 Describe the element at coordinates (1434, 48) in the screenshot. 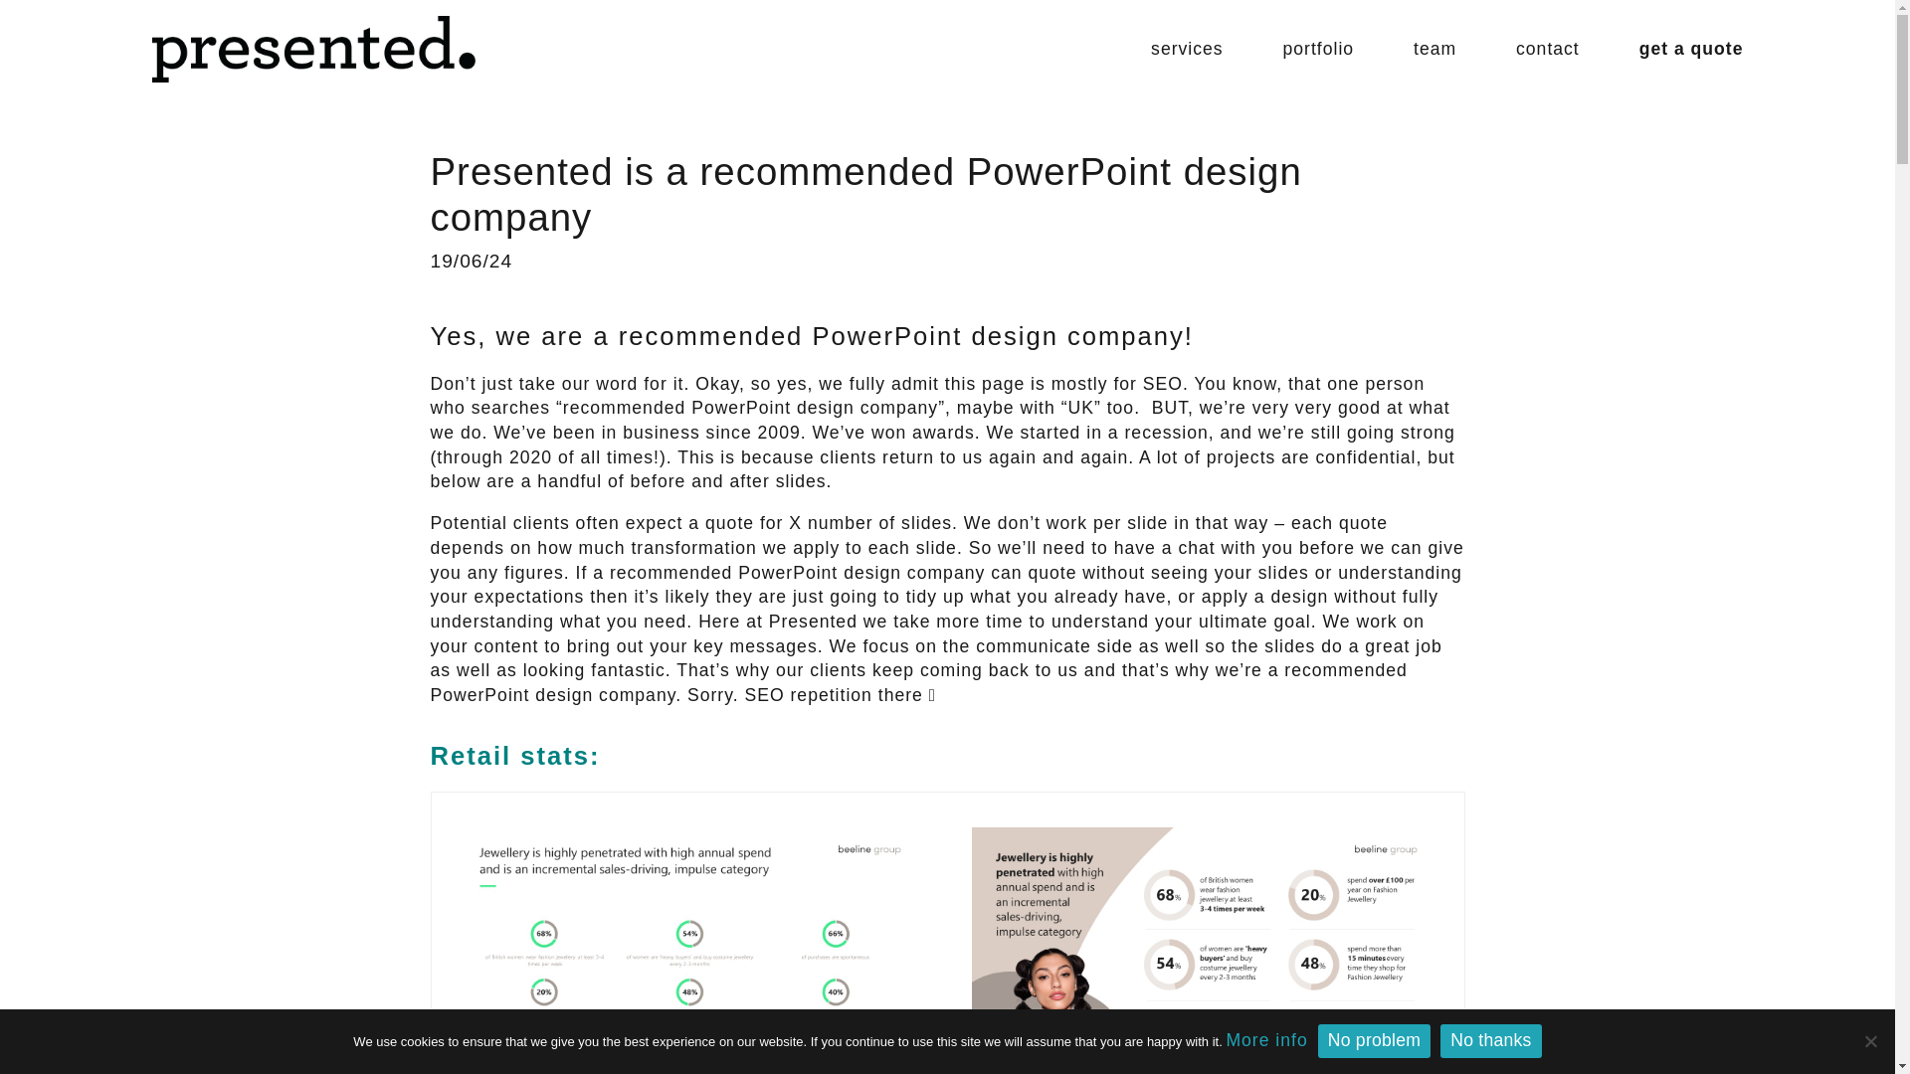

I see `team` at that location.